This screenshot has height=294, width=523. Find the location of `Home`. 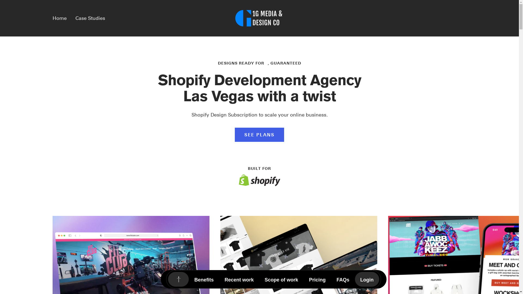

Home is located at coordinates (59, 18).